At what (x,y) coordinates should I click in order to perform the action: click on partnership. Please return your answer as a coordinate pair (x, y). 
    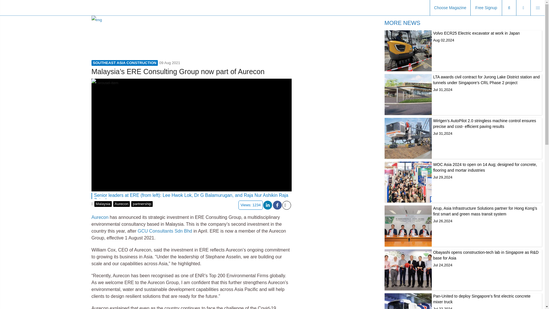
    Looking at the image, I should click on (103, 204).